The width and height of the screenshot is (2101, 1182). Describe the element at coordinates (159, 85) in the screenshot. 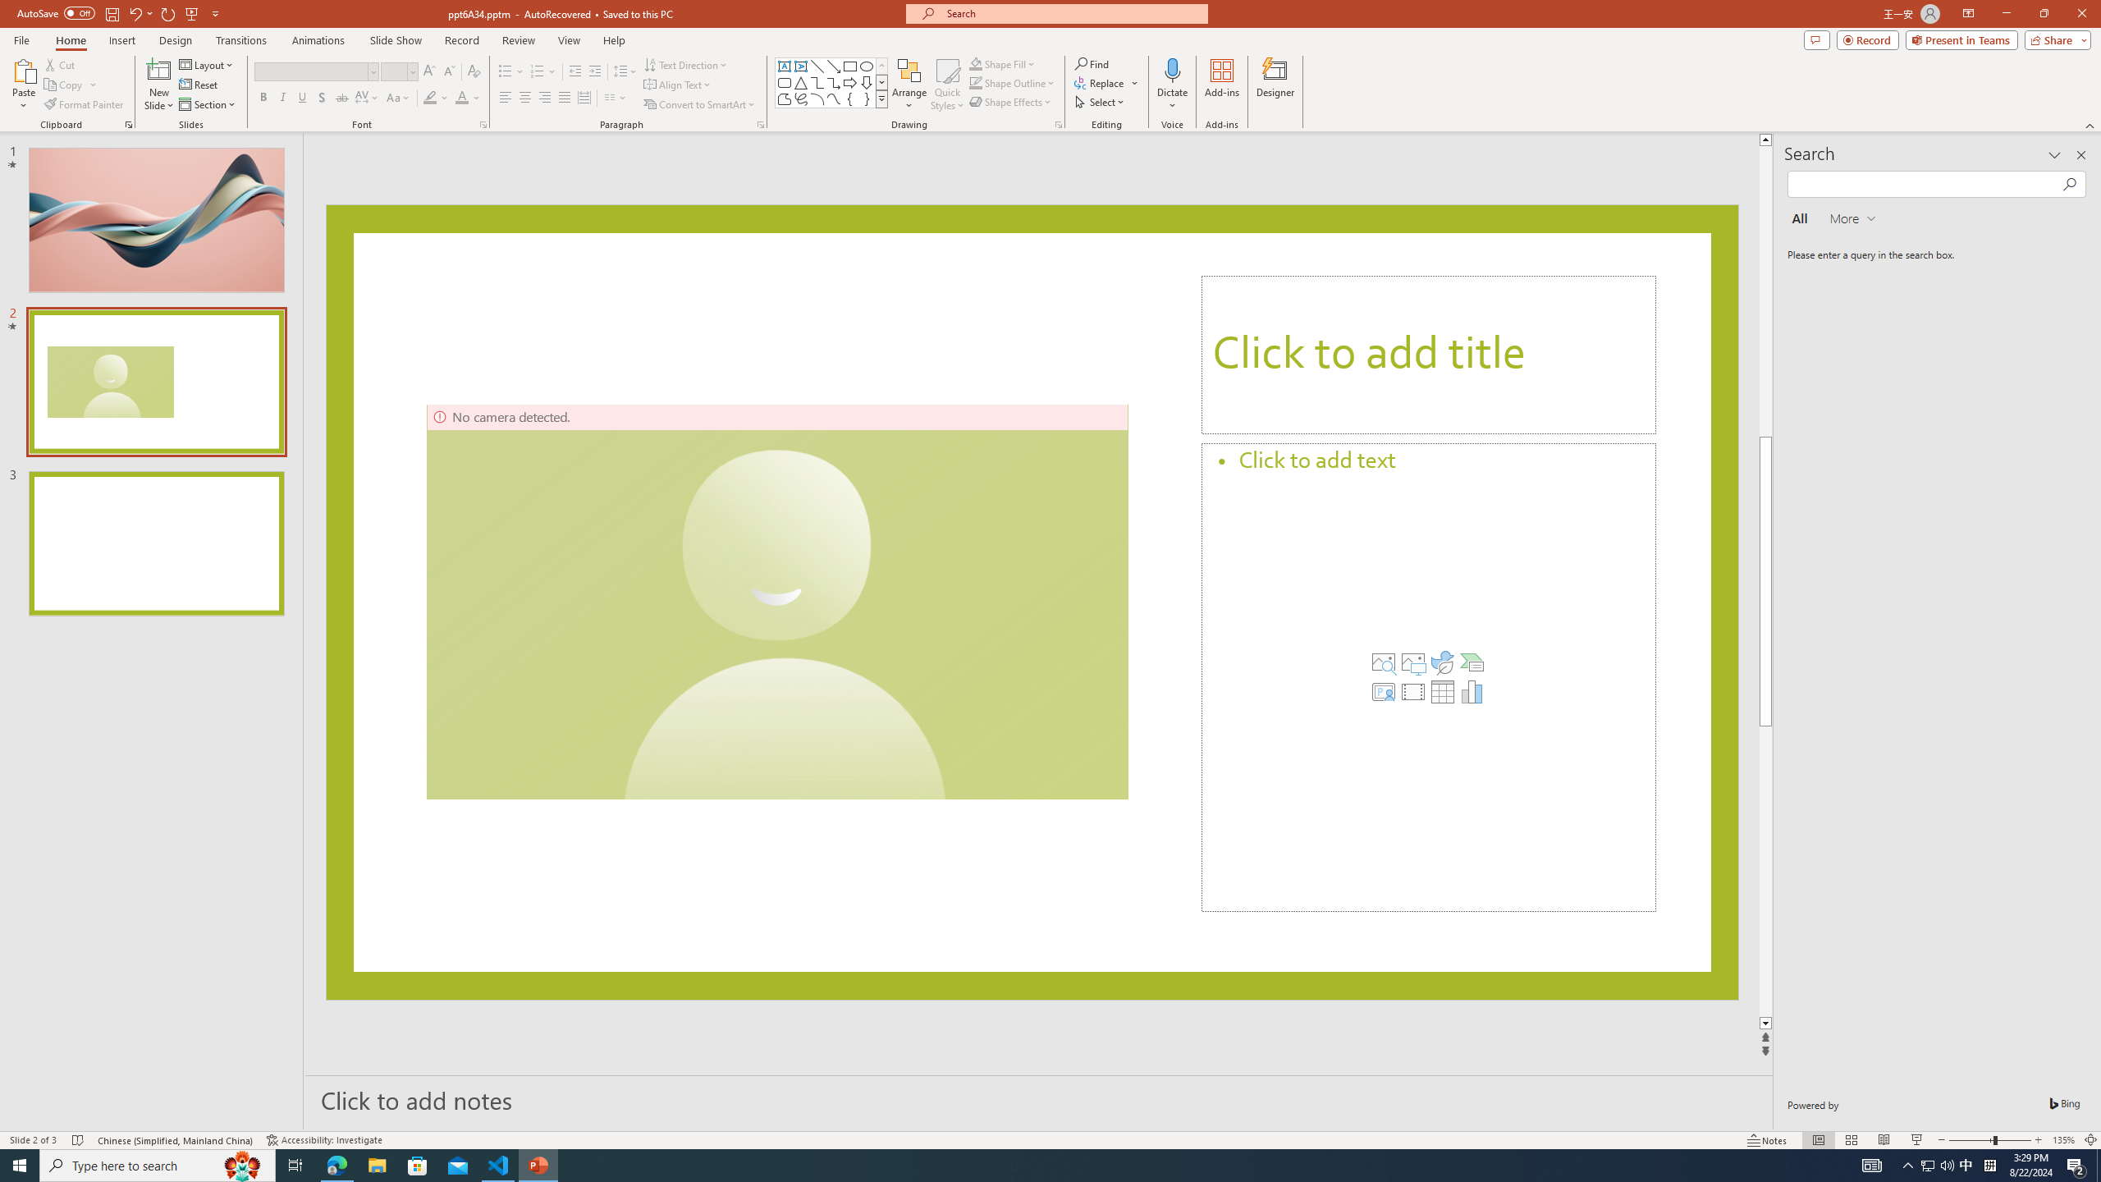

I see `New Slide` at that location.